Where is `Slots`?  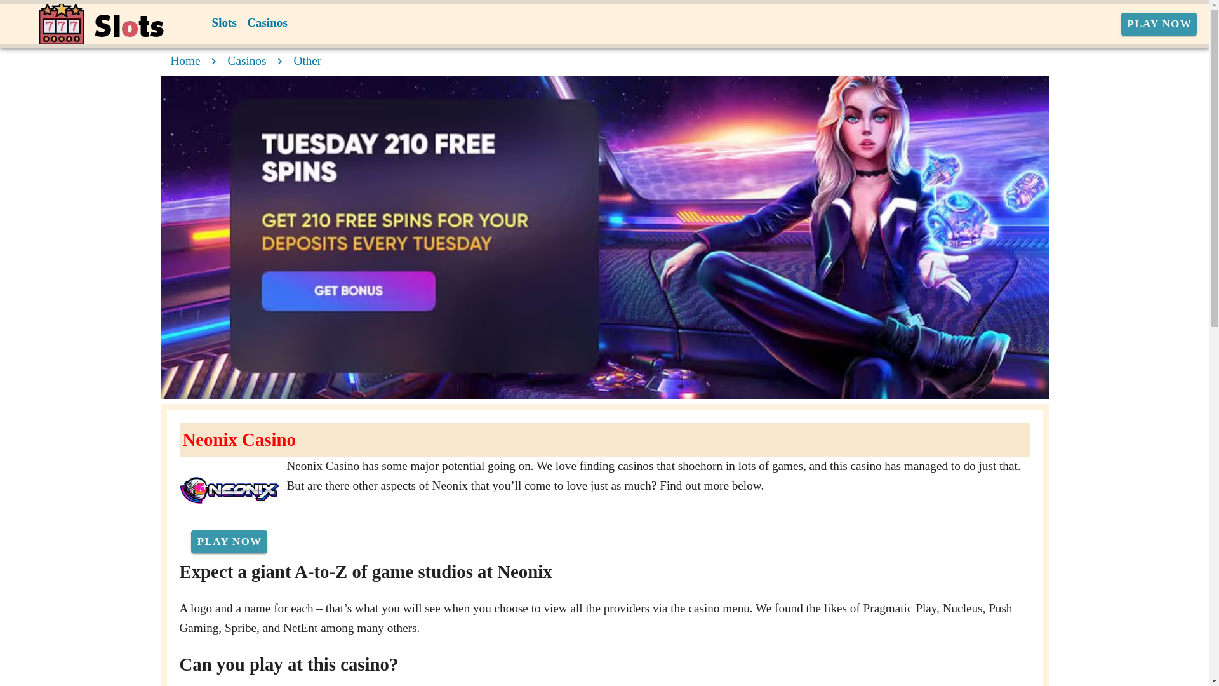 Slots is located at coordinates (224, 23).